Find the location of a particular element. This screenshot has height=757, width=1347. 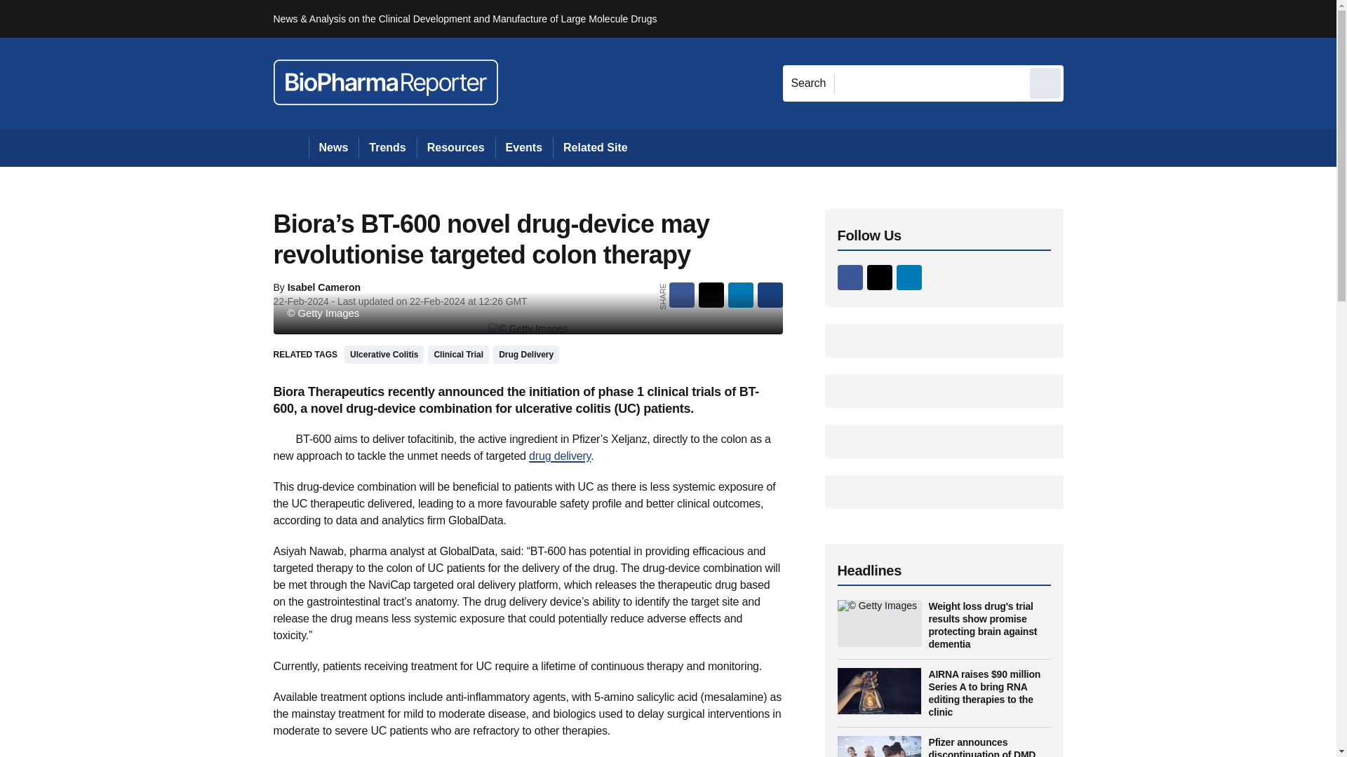

Resources is located at coordinates (456, 147).